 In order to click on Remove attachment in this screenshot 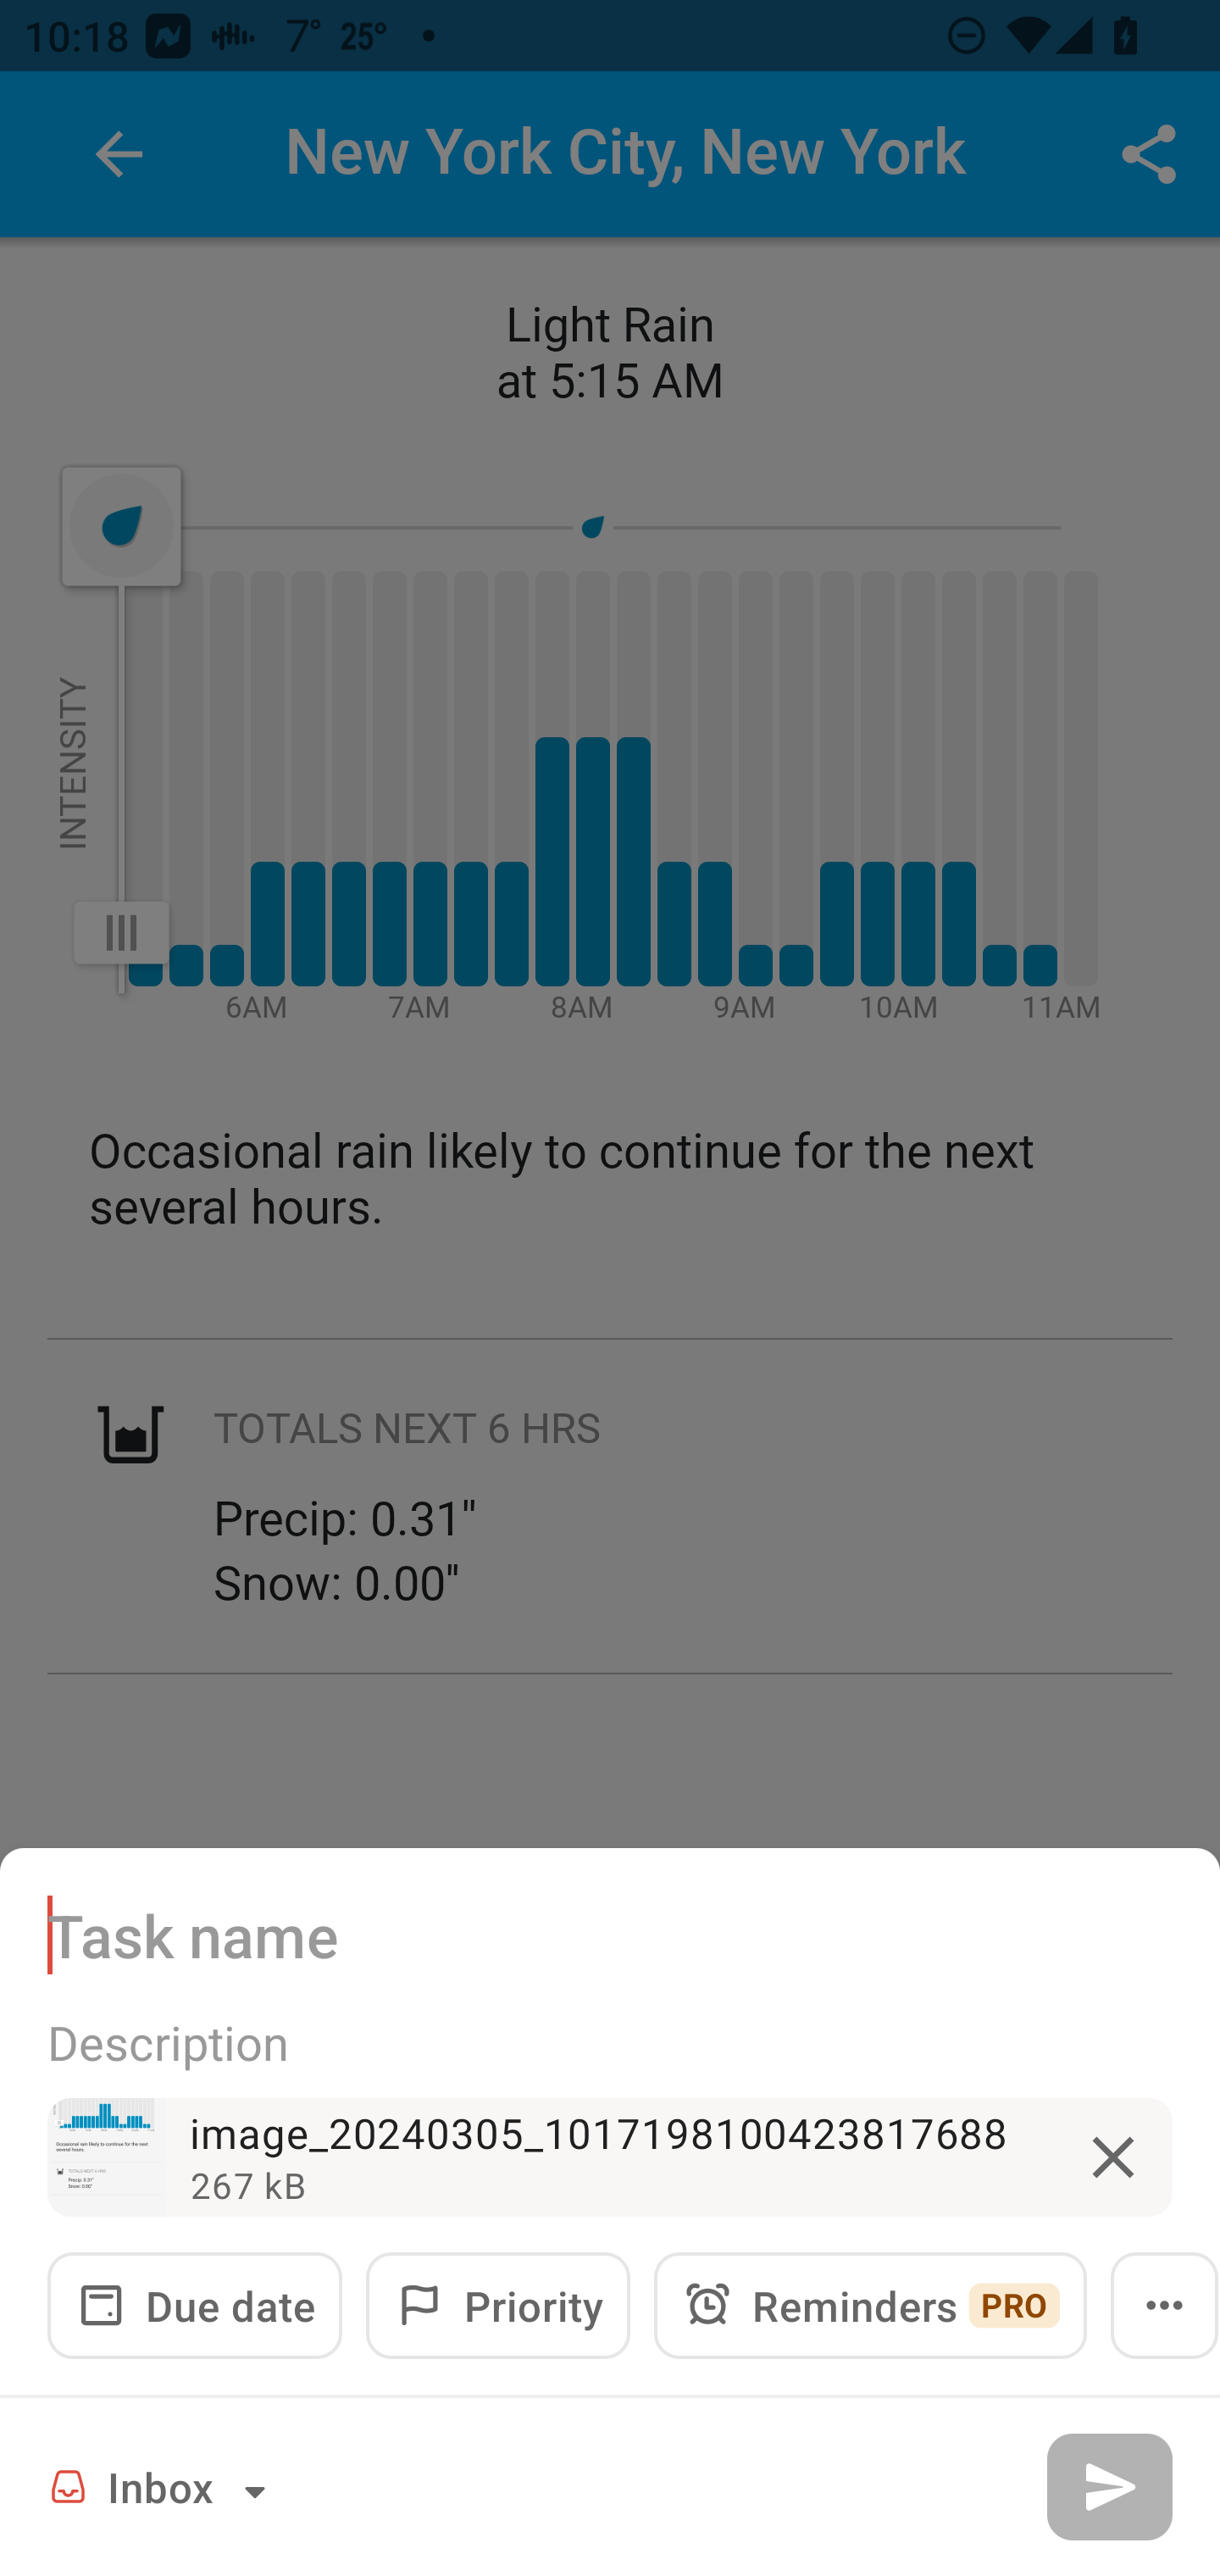, I will do `click(1113, 2157)`.